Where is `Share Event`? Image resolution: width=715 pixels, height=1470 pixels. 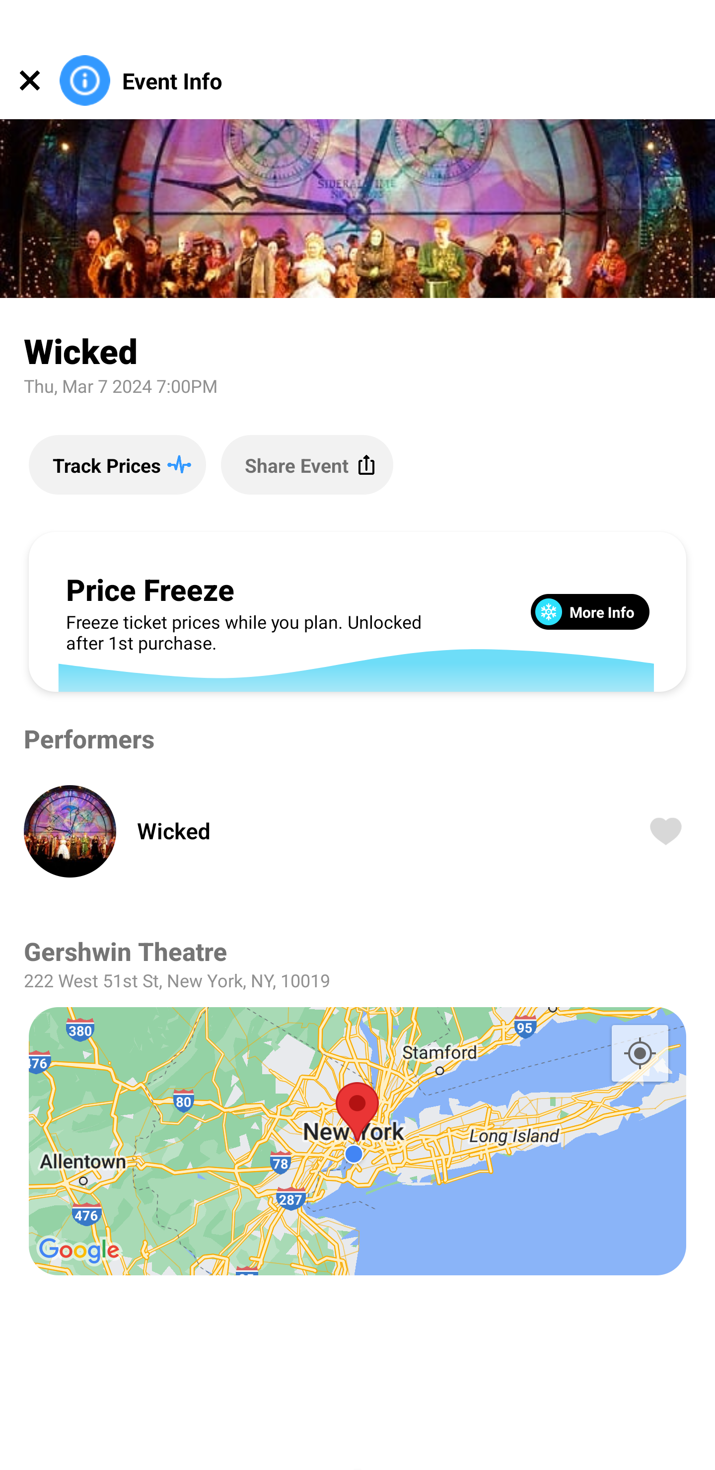
Share Event is located at coordinates (307, 464).